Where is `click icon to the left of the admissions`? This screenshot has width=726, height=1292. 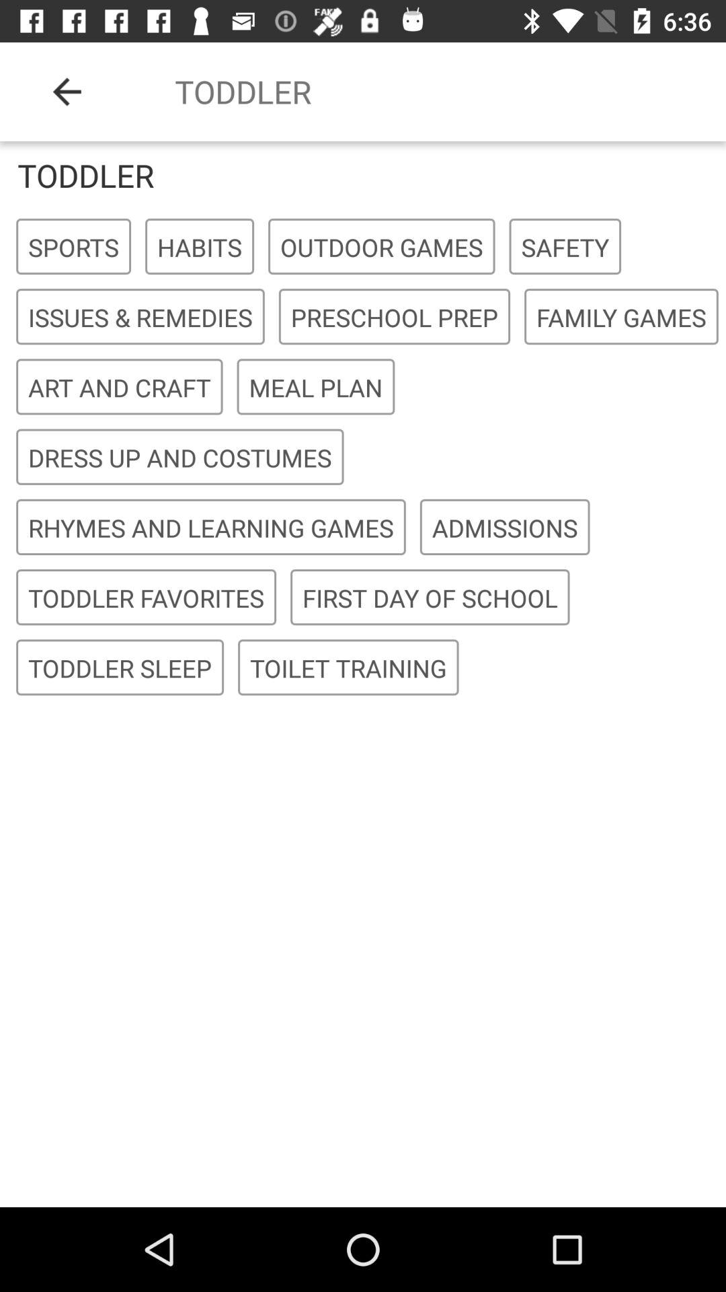
click icon to the left of the admissions is located at coordinates (211, 528).